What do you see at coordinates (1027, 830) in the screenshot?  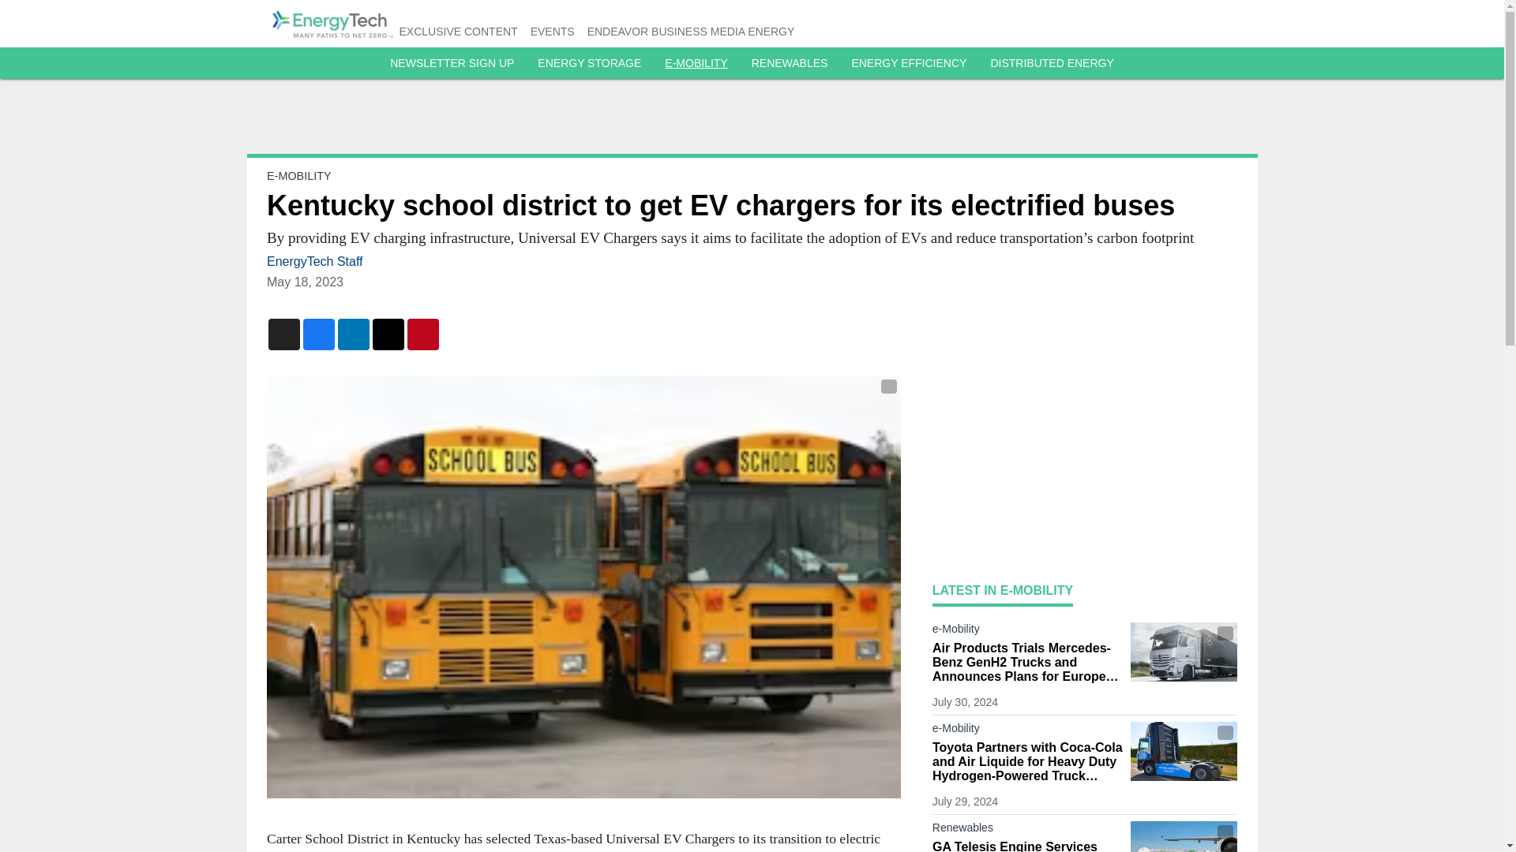 I see `Renewables` at bounding box center [1027, 830].